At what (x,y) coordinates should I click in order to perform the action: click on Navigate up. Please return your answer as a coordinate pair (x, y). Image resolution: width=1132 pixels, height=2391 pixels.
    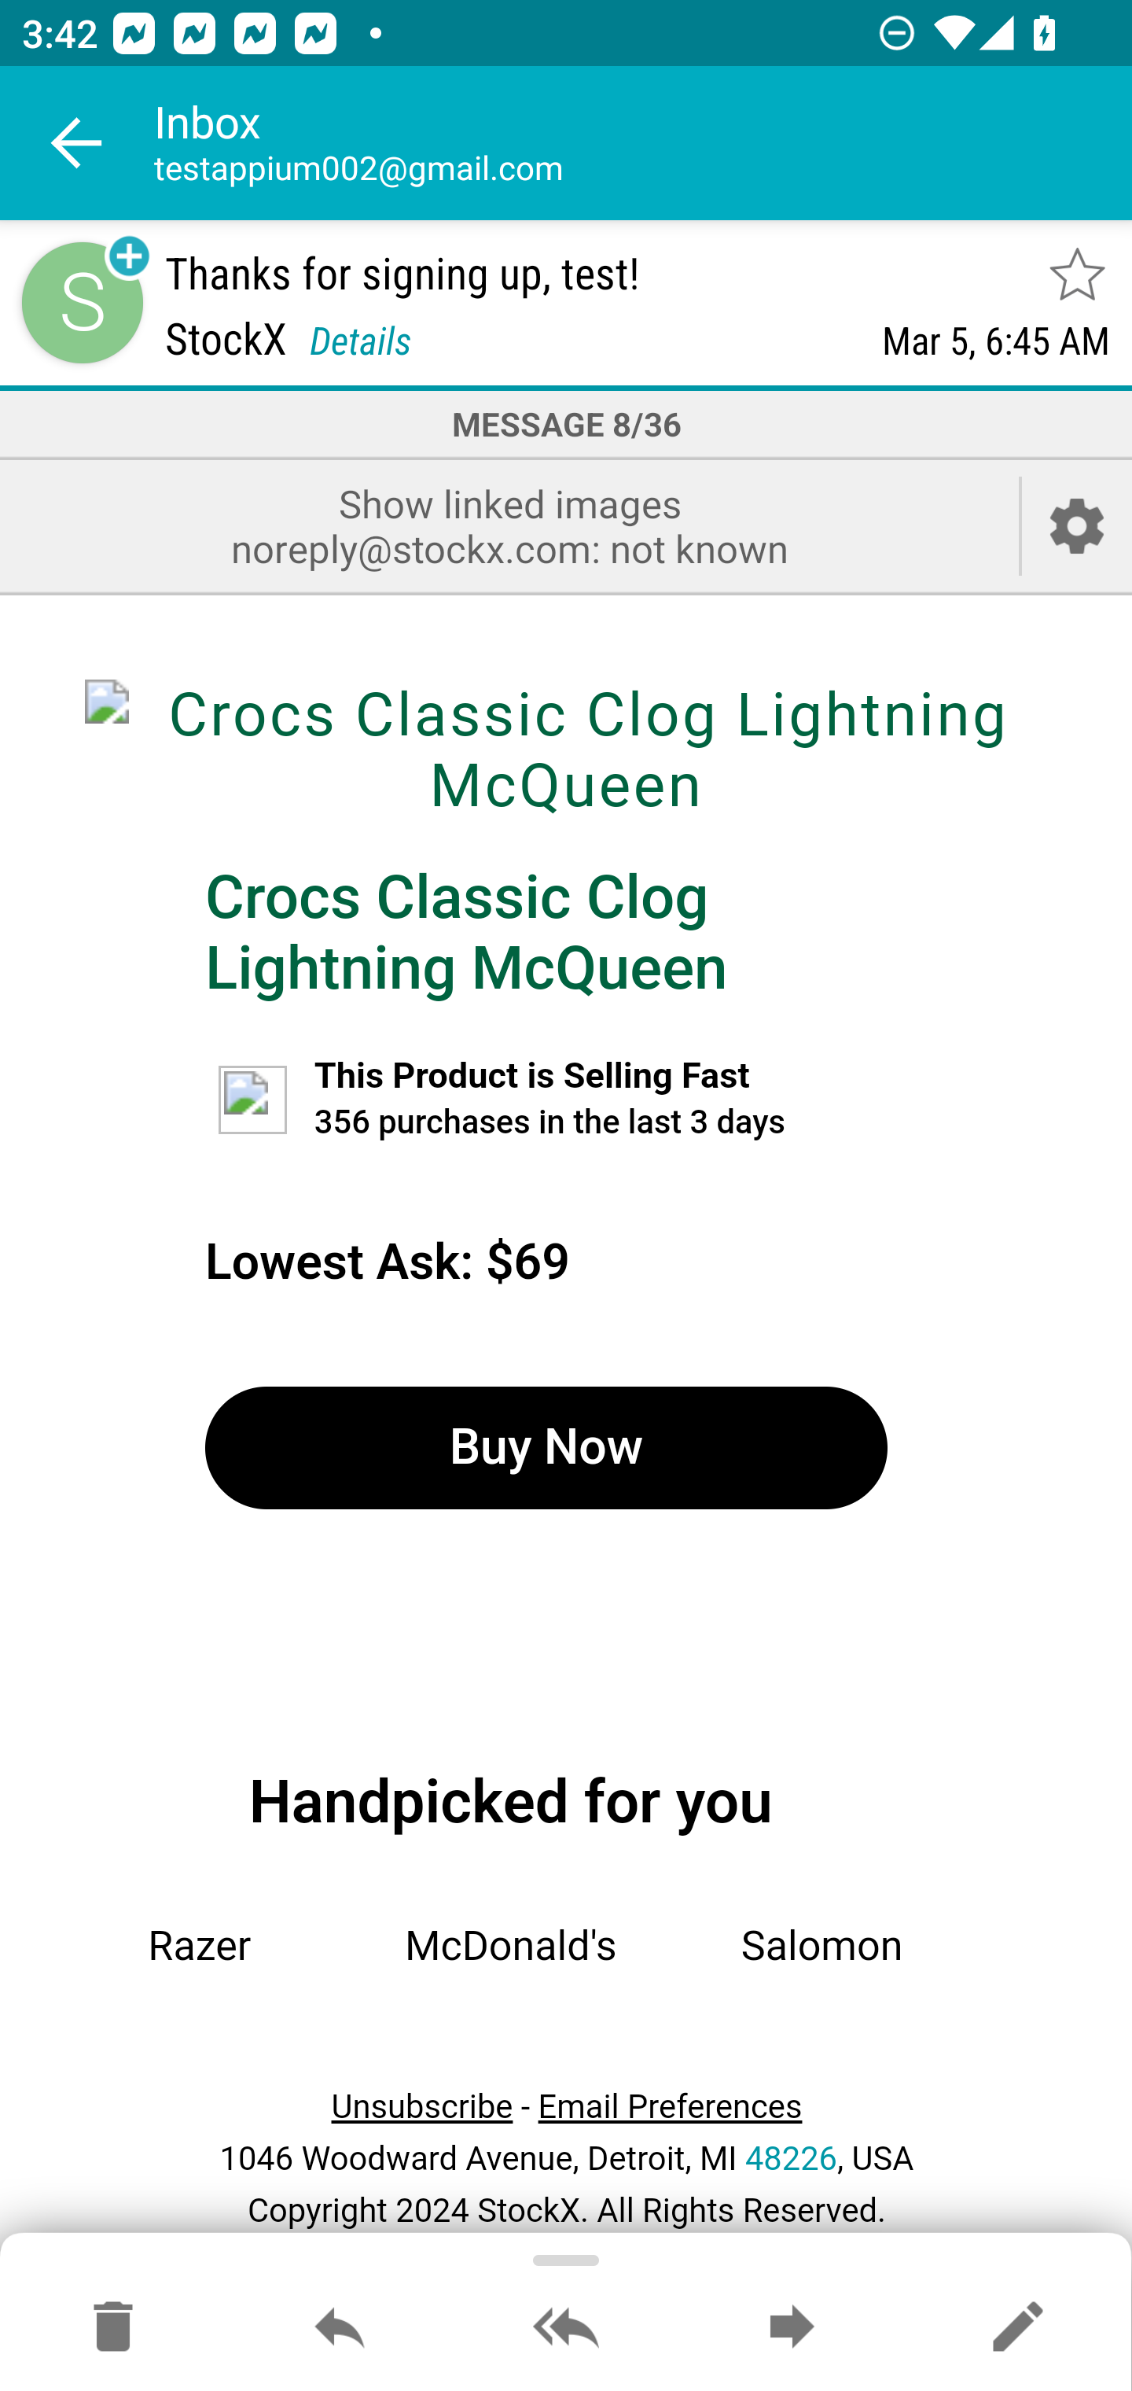
    Looking at the image, I should click on (77, 143).